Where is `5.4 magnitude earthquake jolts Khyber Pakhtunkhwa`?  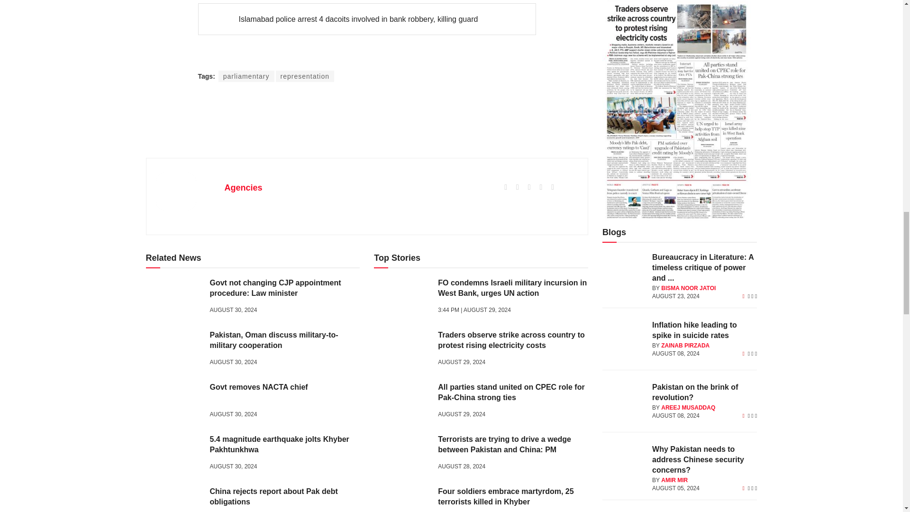
5.4 magnitude earthquake jolts Khyber Pakhtunkhwa is located at coordinates (174, 454).